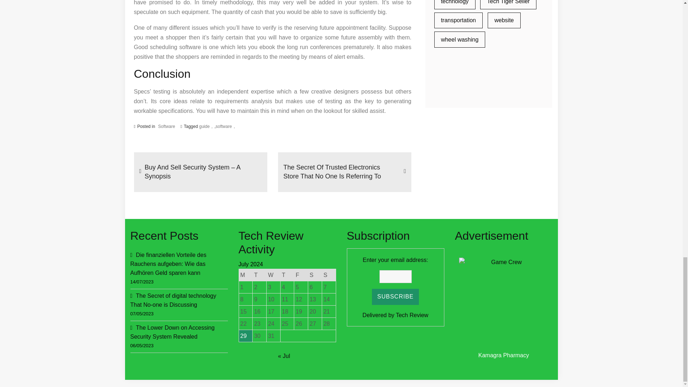  I want to click on Saturday, so click(315, 275).